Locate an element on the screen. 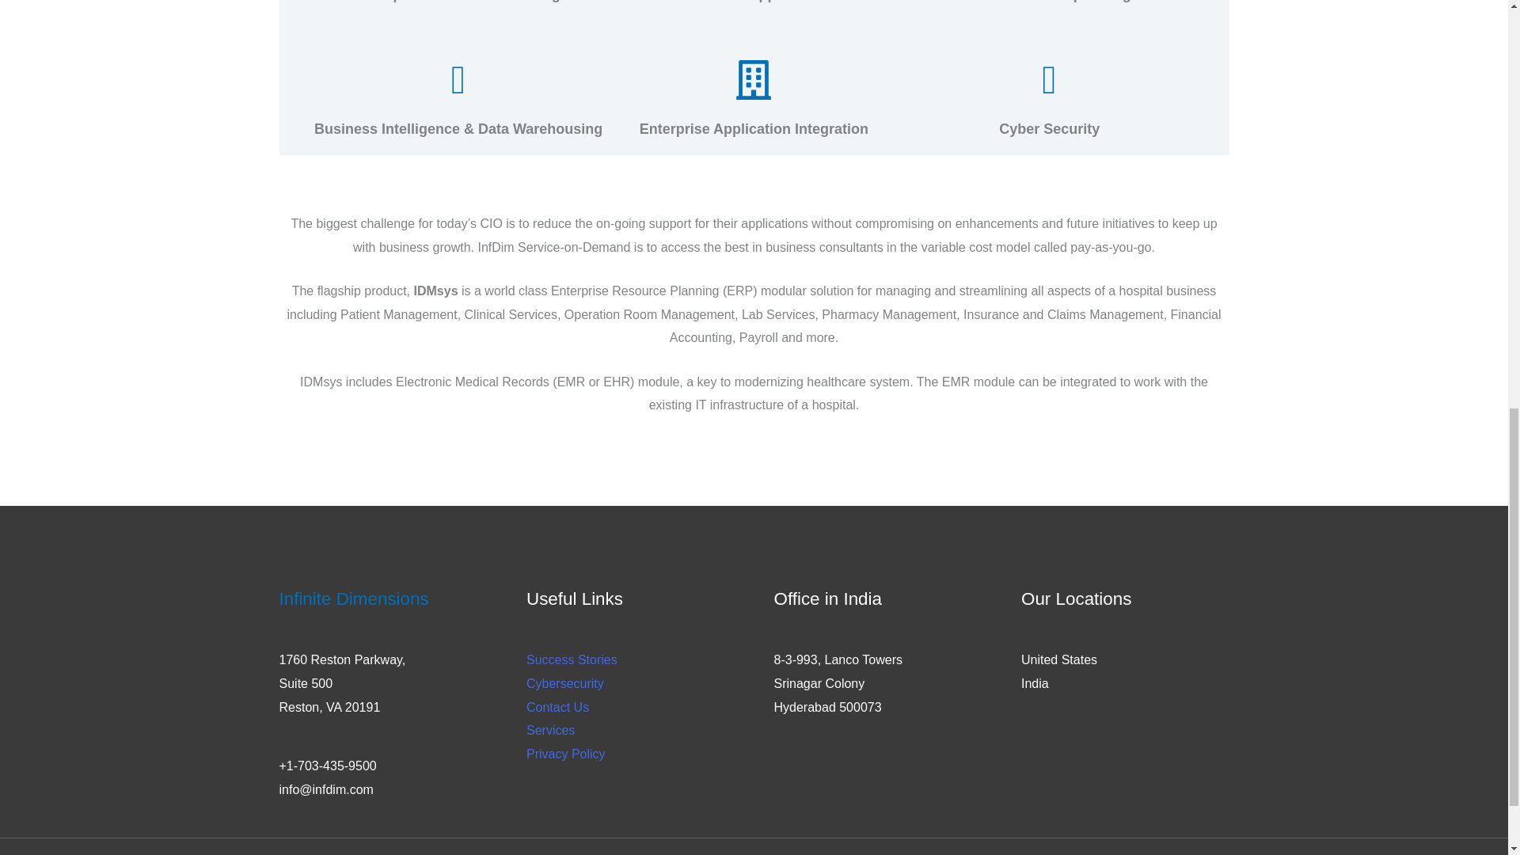 The width and height of the screenshot is (1520, 855). Contact Us is located at coordinates (557, 706).